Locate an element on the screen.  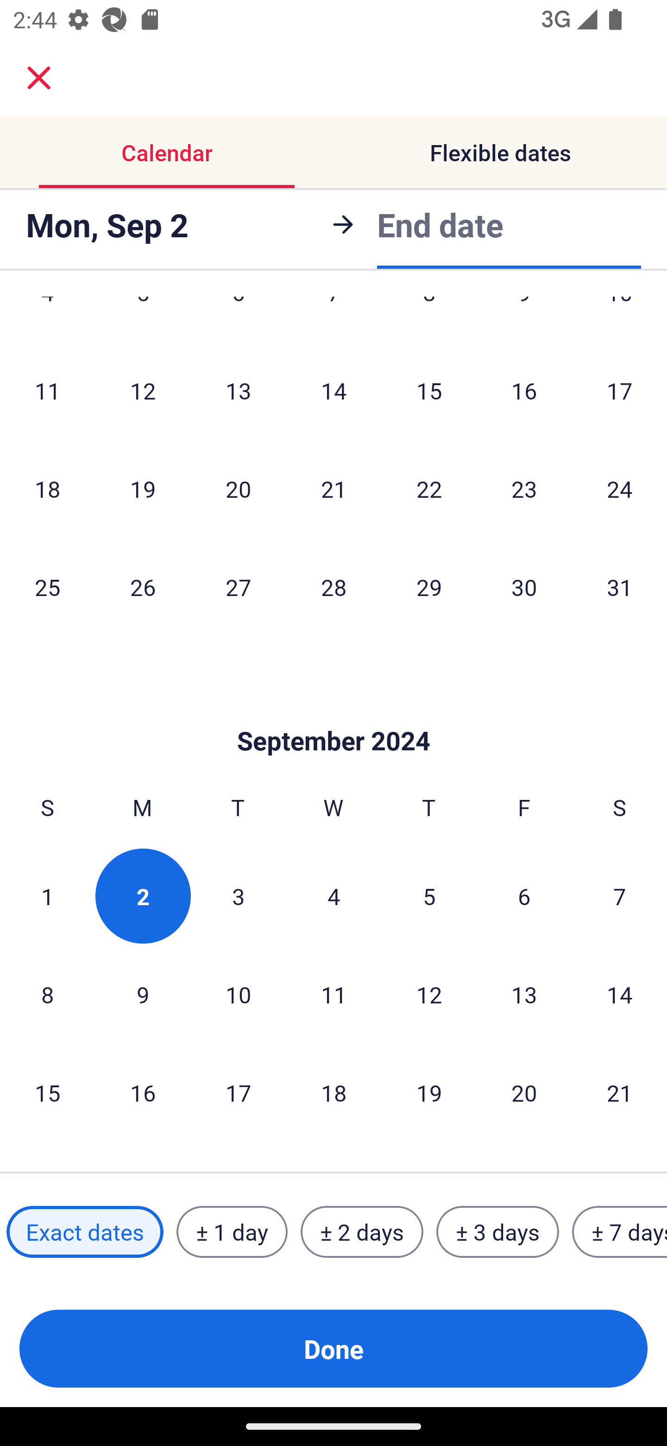
12 Thursday, September 12, 2024 is located at coordinates (429, 995).